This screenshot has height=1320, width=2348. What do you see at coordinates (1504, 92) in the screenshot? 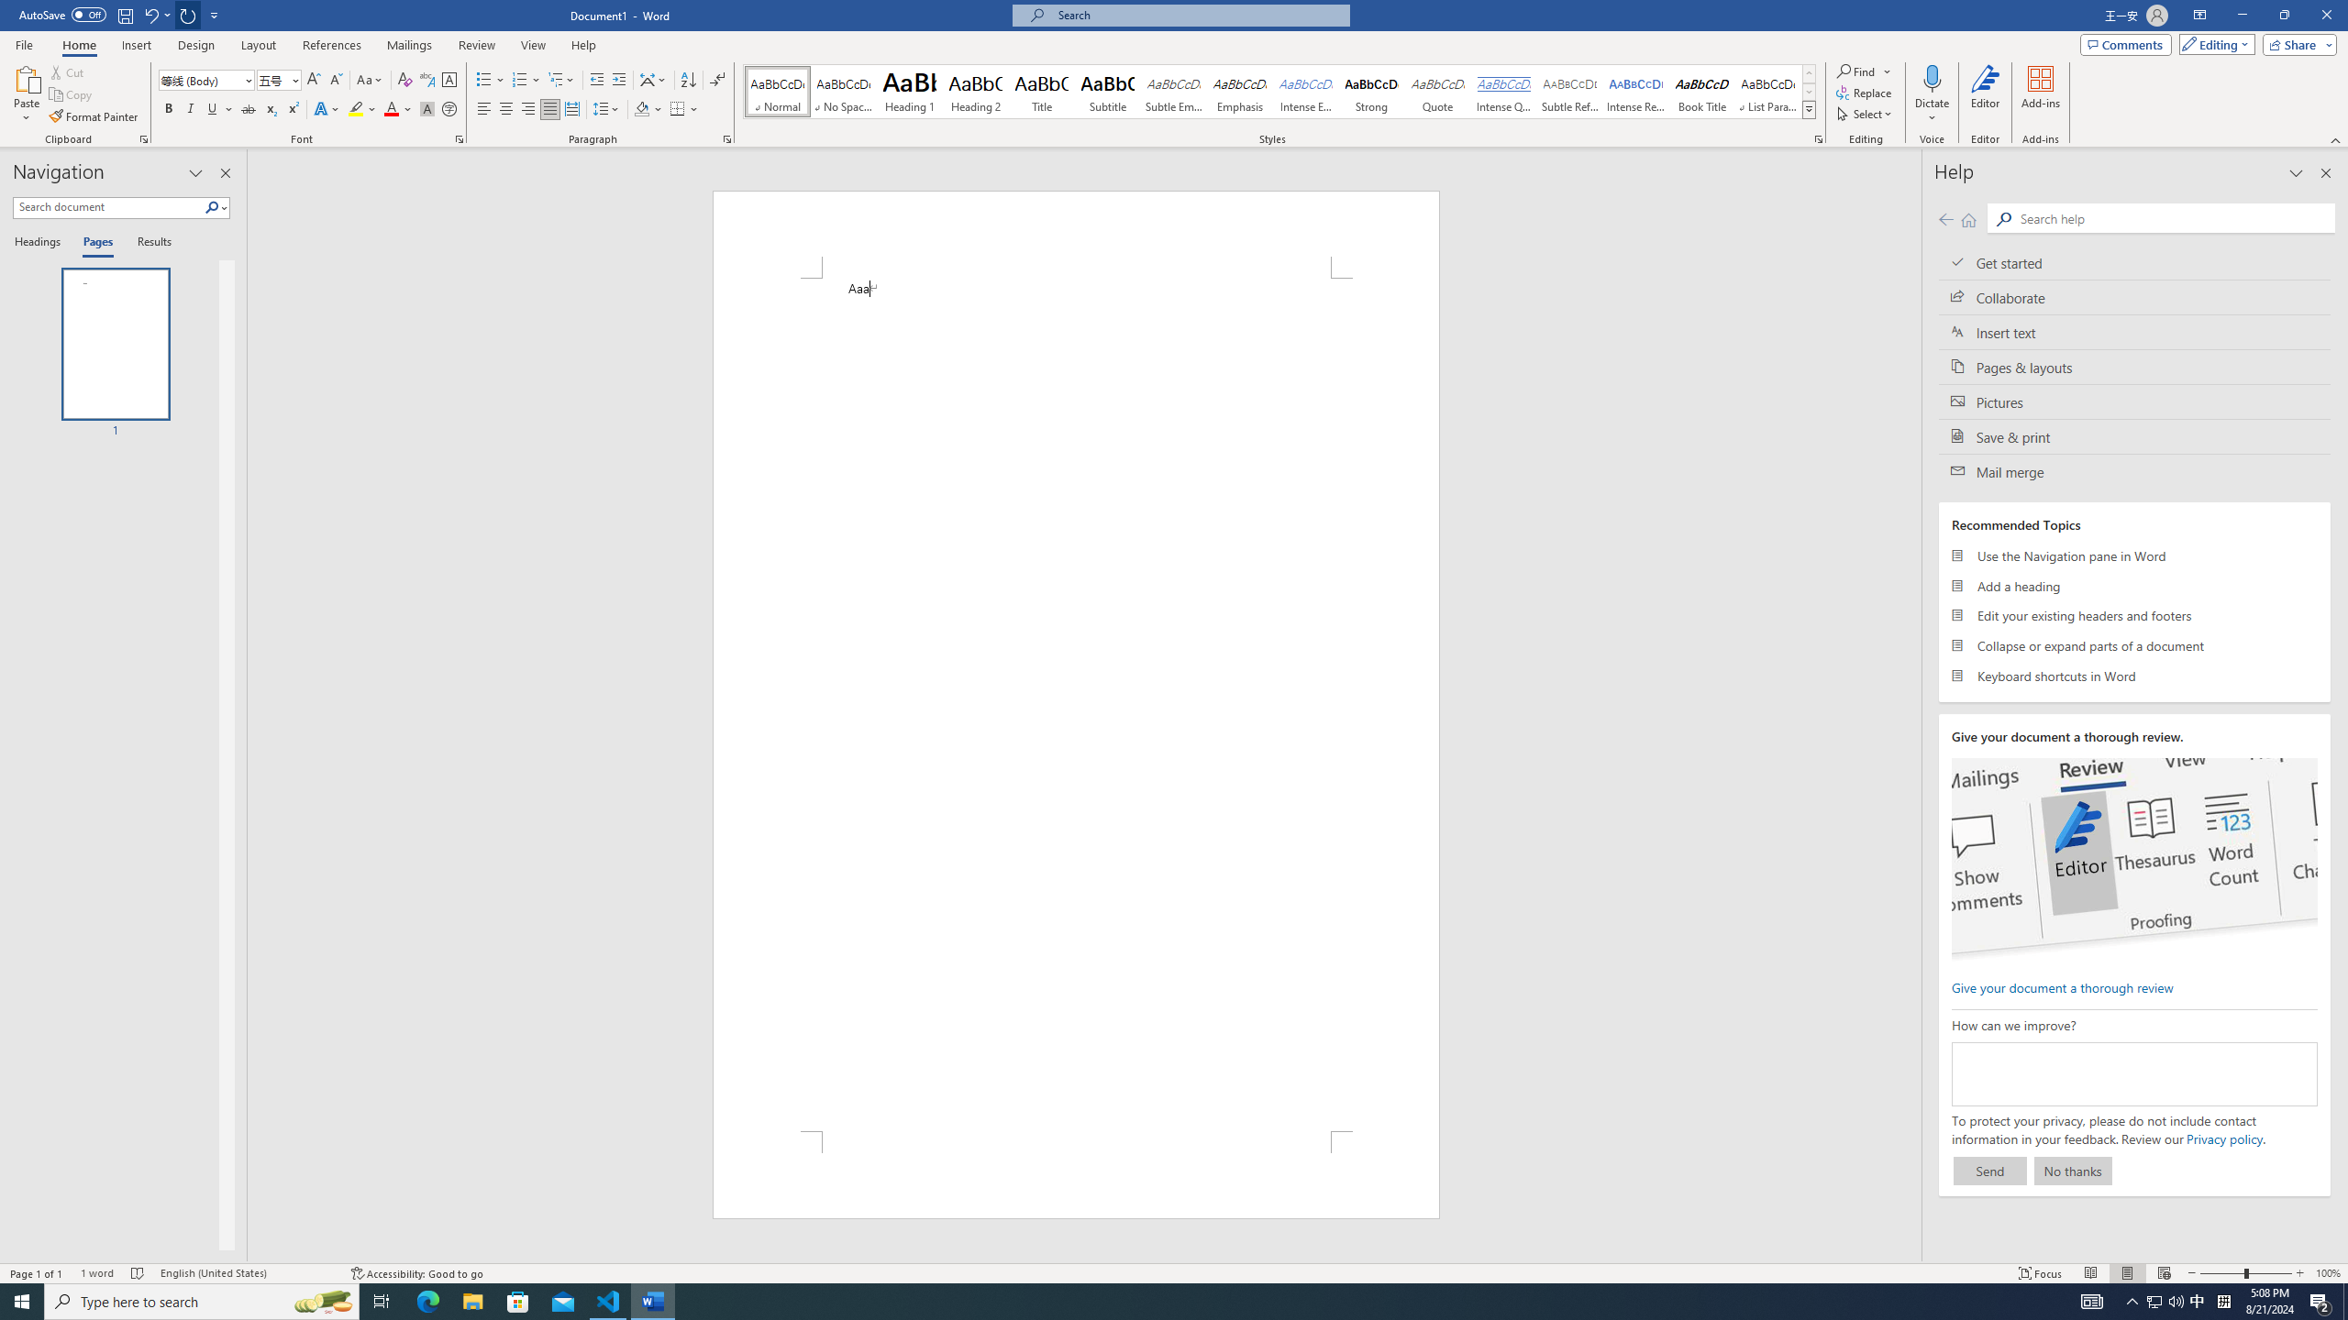
I see `Intense Quote` at bounding box center [1504, 92].